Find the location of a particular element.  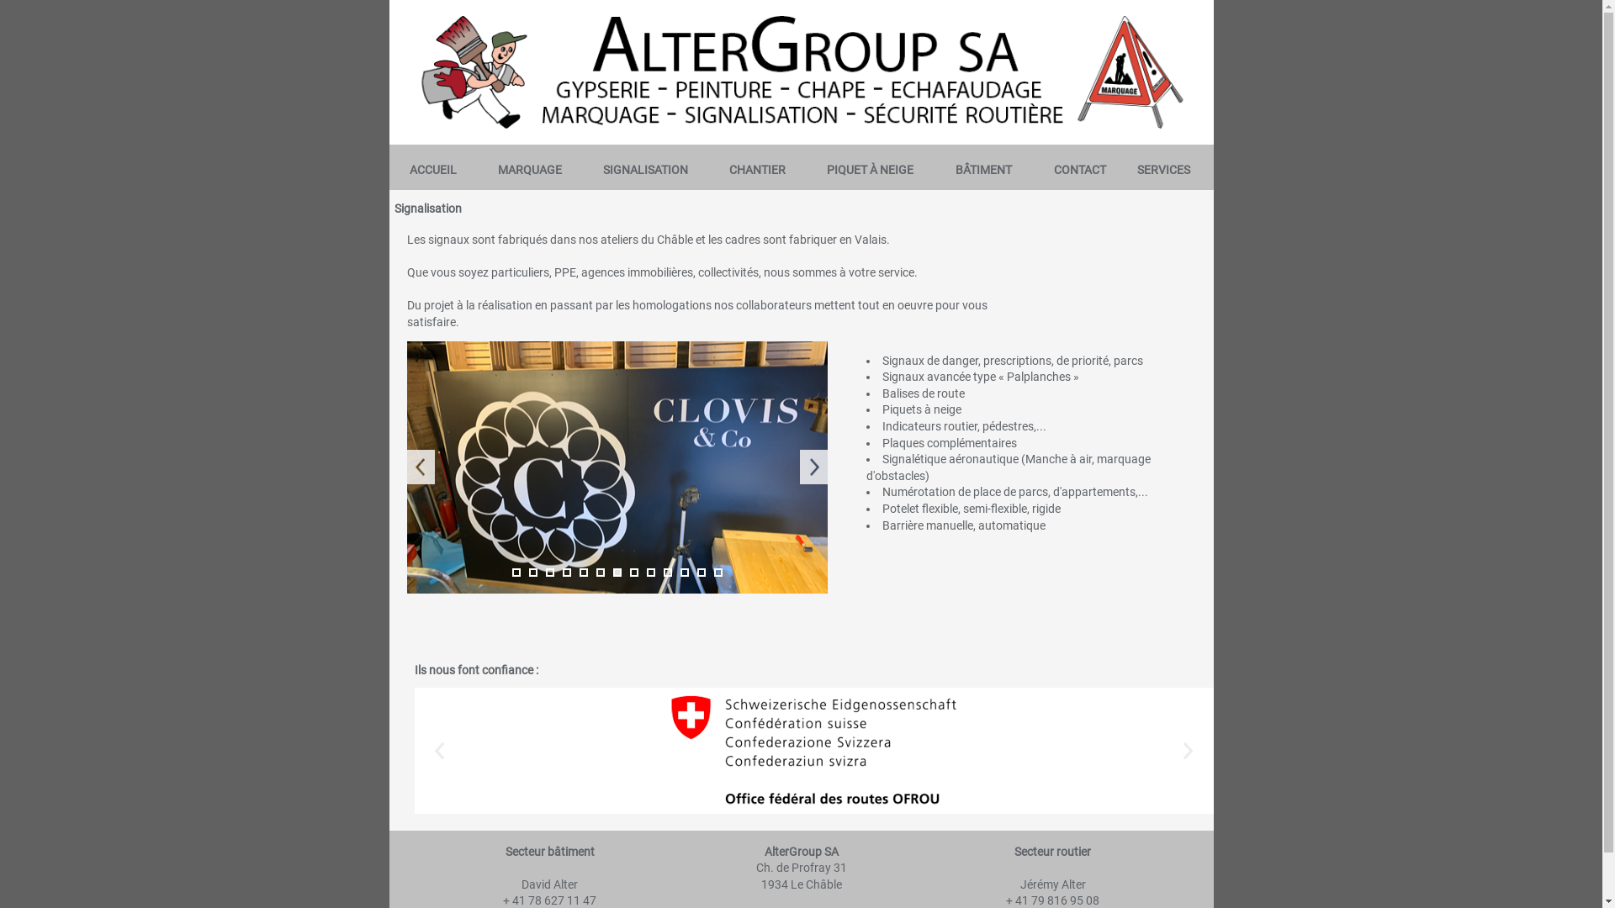

> is located at coordinates (1188, 750).